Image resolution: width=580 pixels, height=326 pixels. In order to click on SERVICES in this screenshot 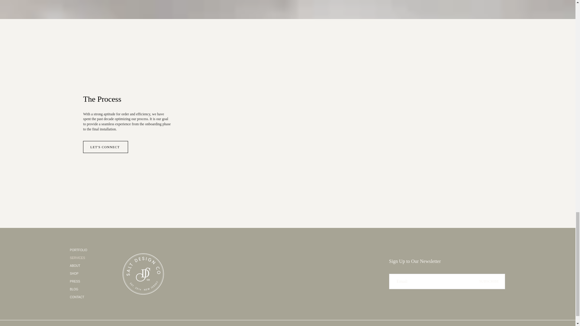, I will do `click(86, 258)`.